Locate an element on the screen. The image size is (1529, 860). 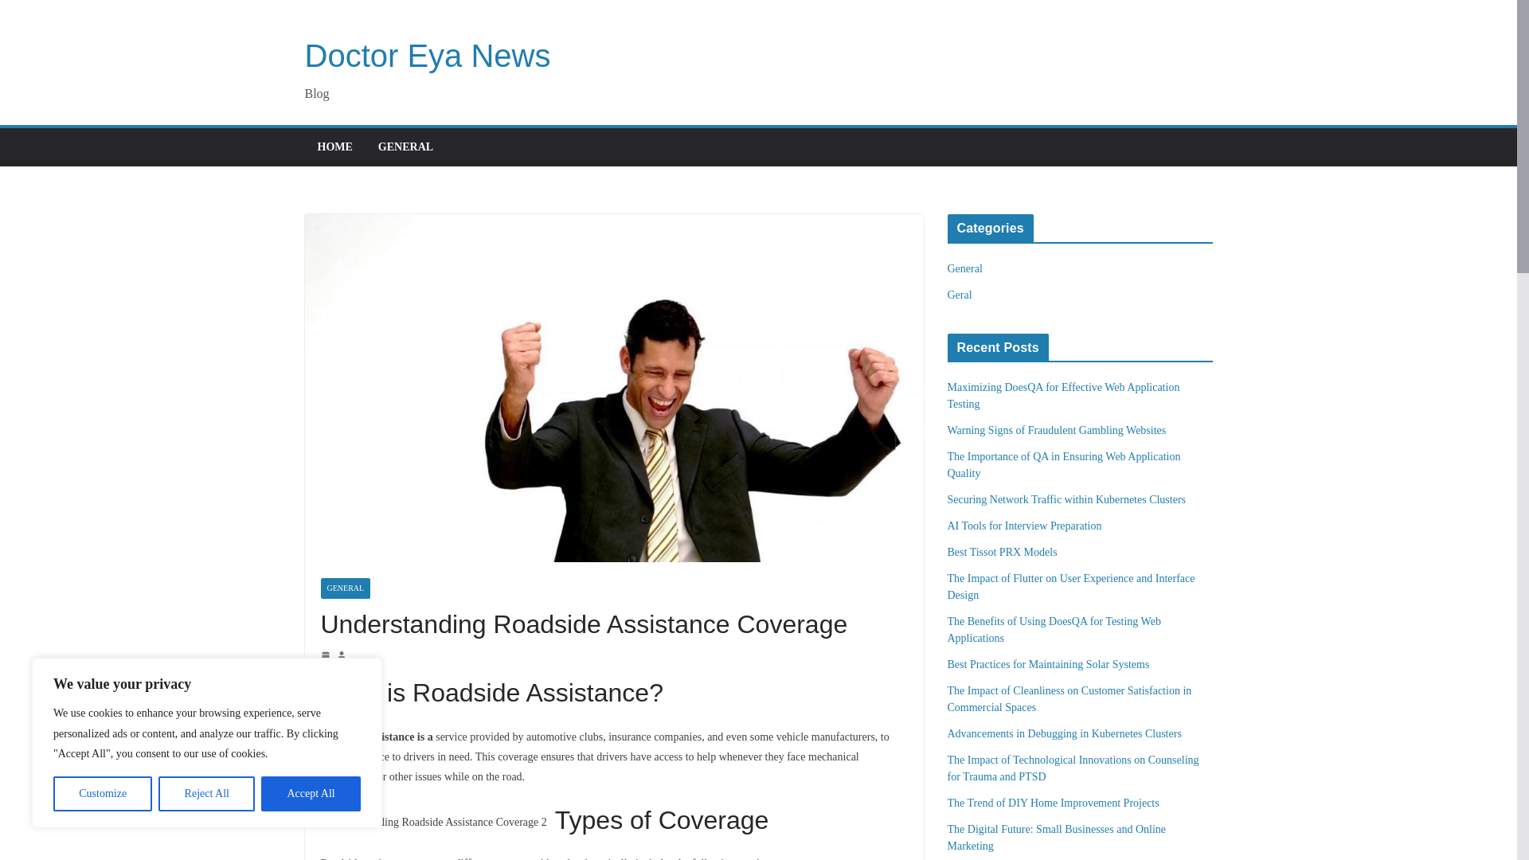
Maximizing DoesQA for Effective Web Application Testing is located at coordinates (1064, 396).